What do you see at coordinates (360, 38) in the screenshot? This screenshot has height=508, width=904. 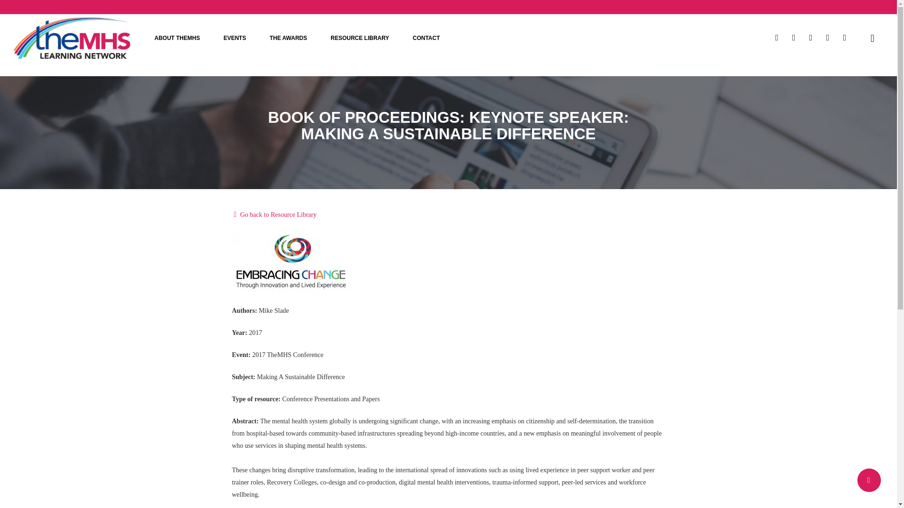 I see `RESOURCE LIBRARY` at bounding box center [360, 38].